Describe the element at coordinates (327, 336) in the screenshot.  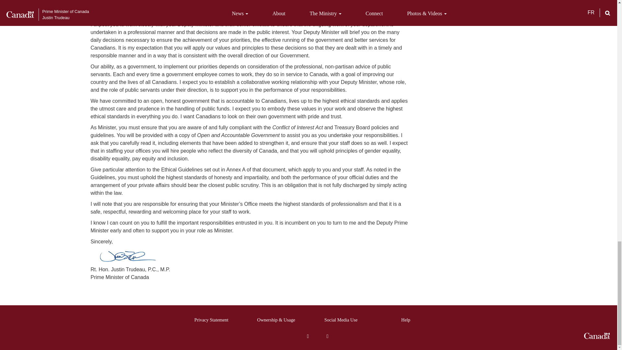
I see `Subscribe` at that location.